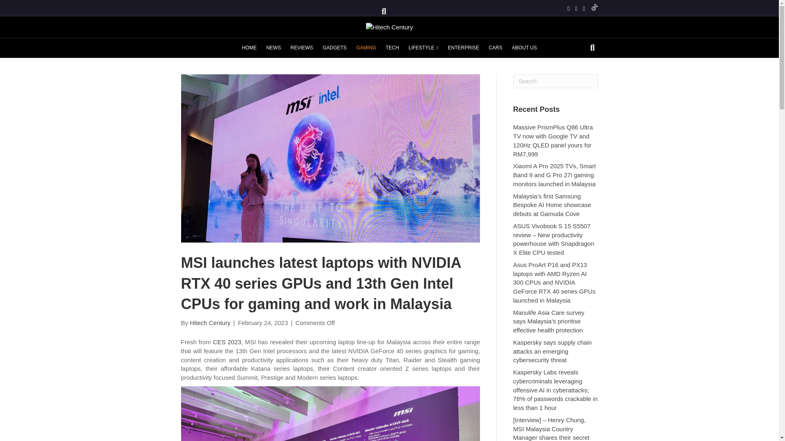  I want to click on ENTERPRISE, so click(463, 48).